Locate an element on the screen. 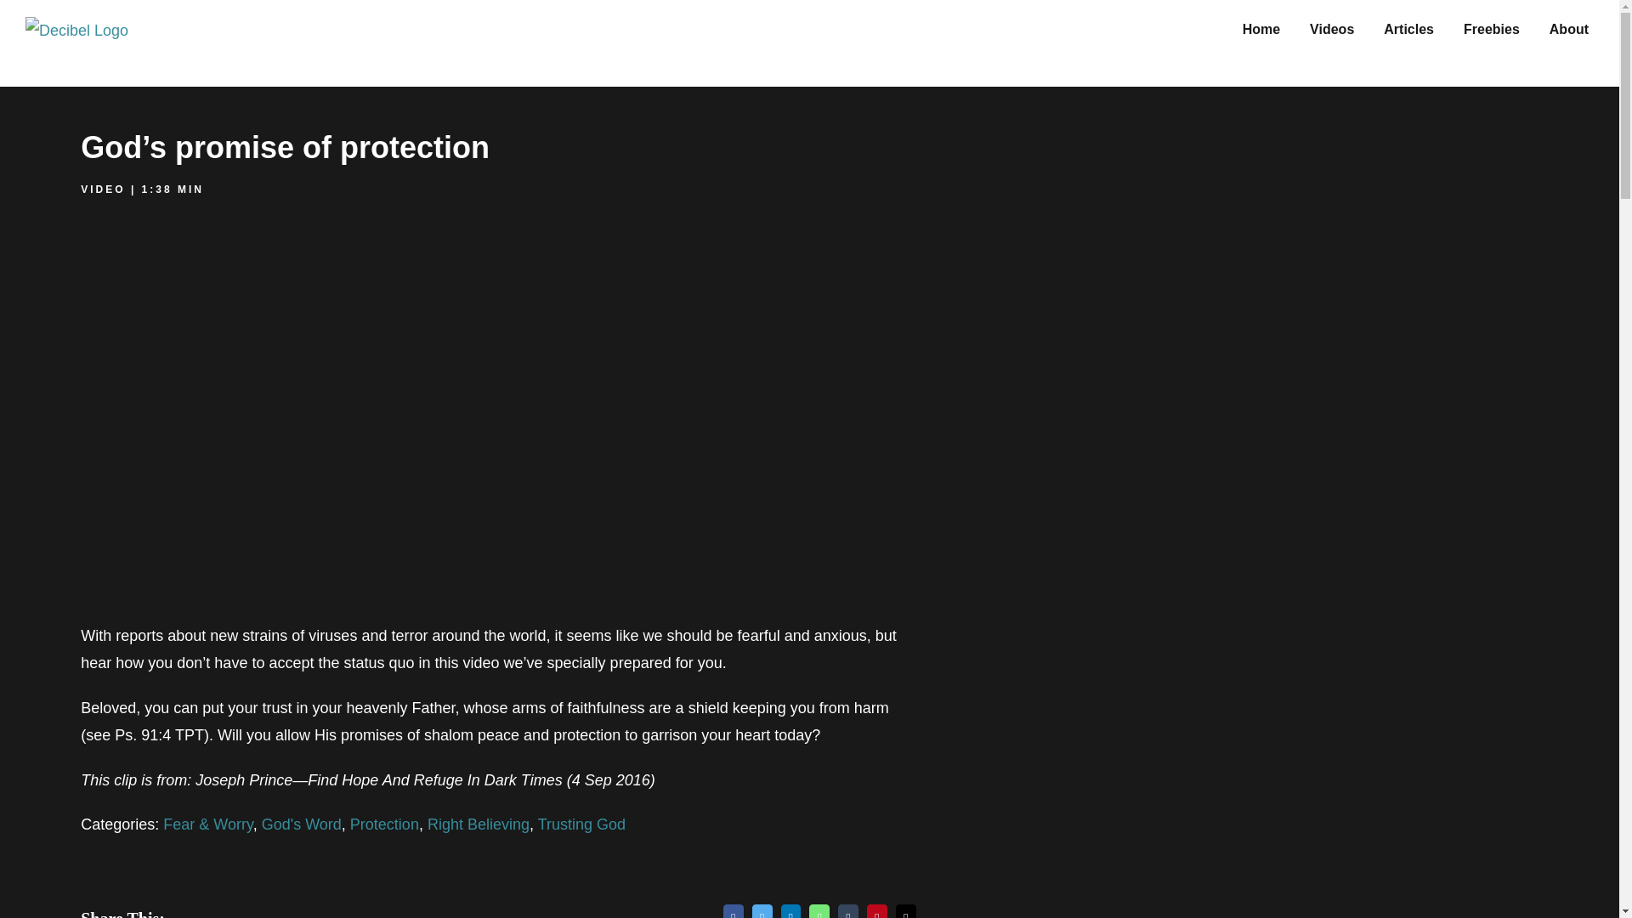 Image resolution: width=1632 pixels, height=918 pixels. Protection is located at coordinates (384, 824).